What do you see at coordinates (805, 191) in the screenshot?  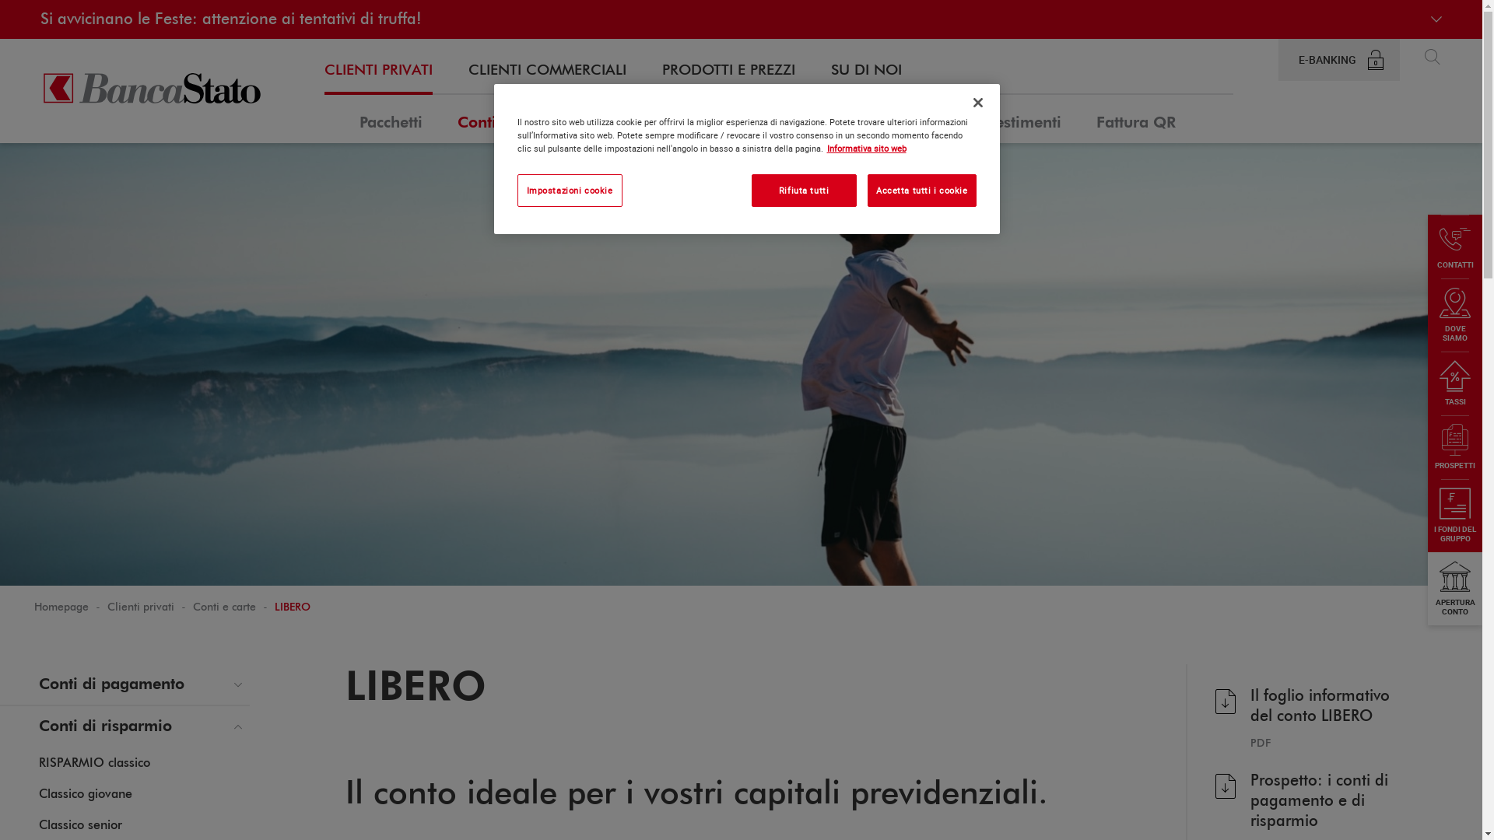 I see `Rifiuta tutti` at bounding box center [805, 191].